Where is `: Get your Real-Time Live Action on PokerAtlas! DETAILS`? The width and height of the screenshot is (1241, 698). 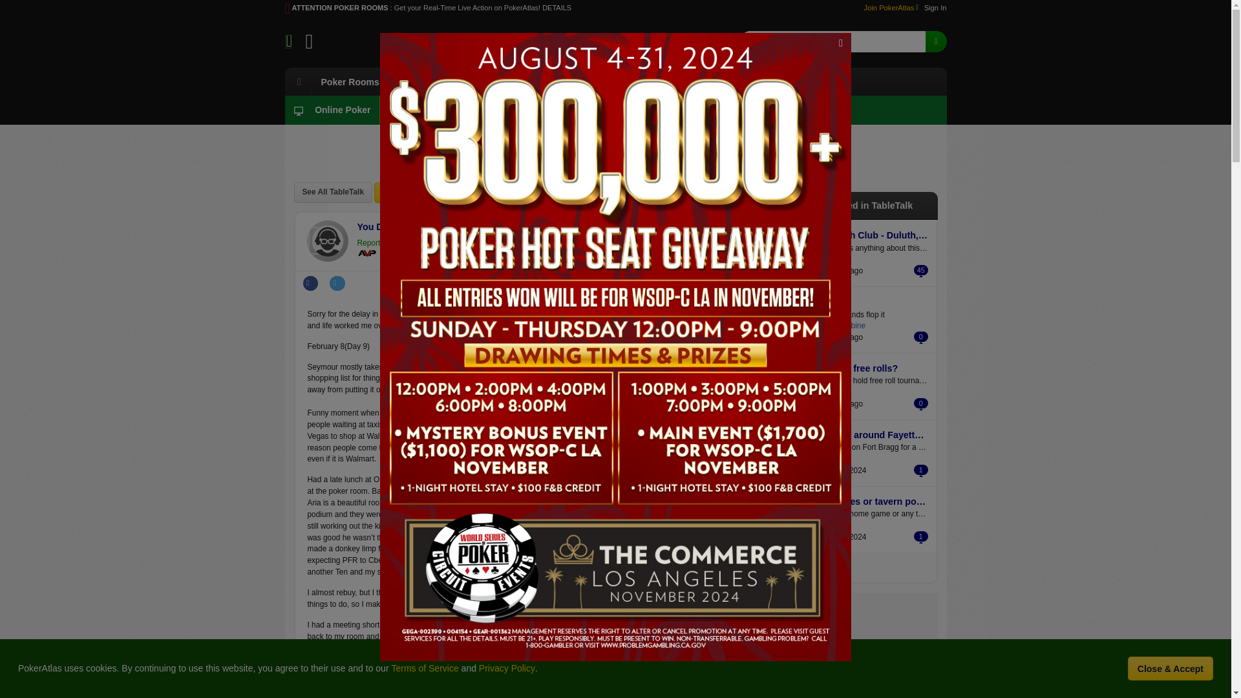 : Get your Real-Time Live Action on PokerAtlas! DETAILS is located at coordinates (481, 8).